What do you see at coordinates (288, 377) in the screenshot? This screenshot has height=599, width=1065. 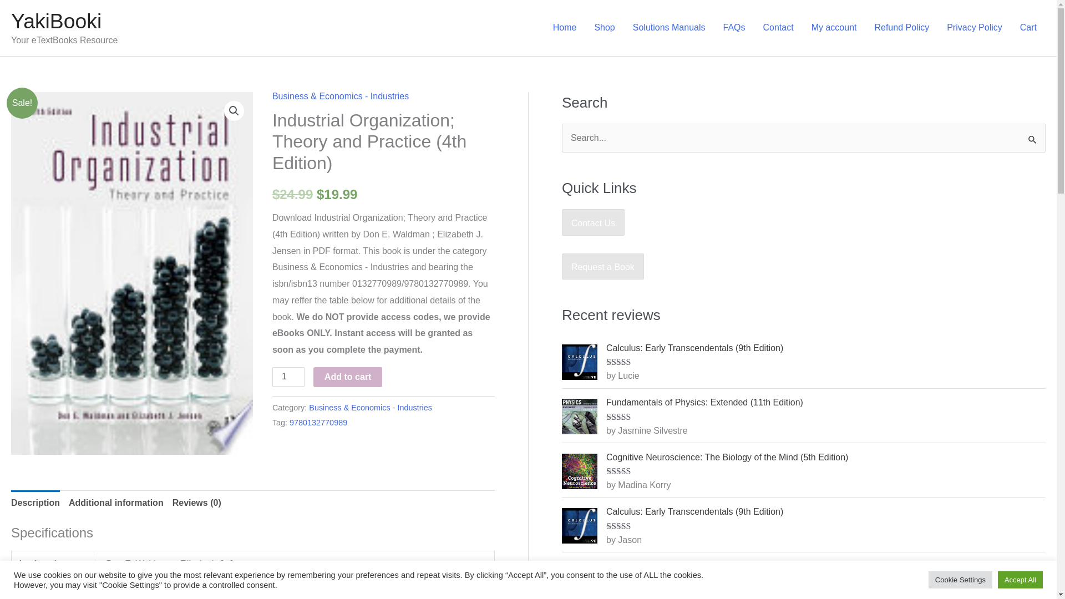 I see `1` at bounding box center [288, 377].